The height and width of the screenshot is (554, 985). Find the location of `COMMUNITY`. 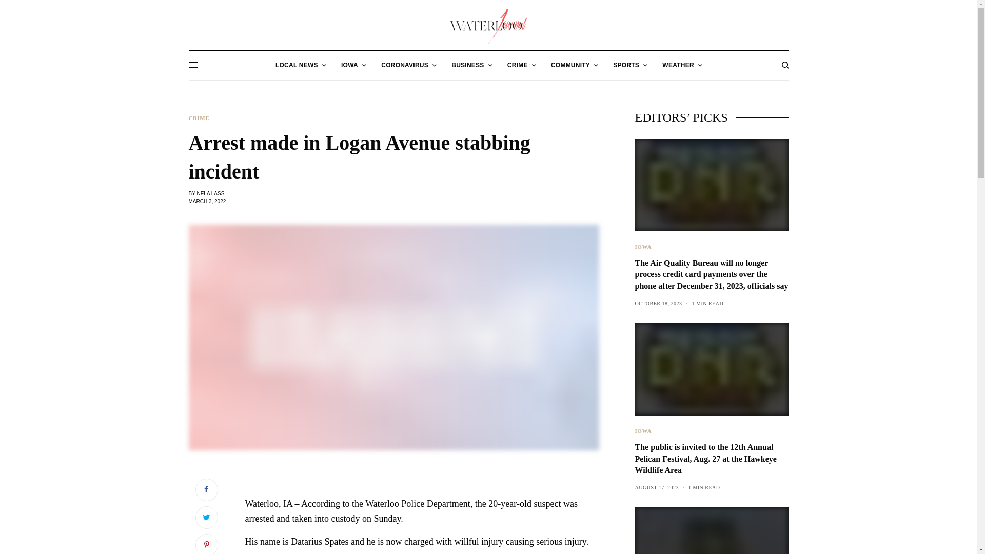

COMMUNITY is located at coordinates (574, 65).